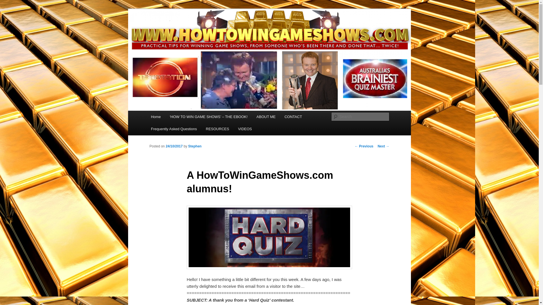 The height and width of the screenshot is (305, 543). I want to click on Stephen, so click(195, 146).